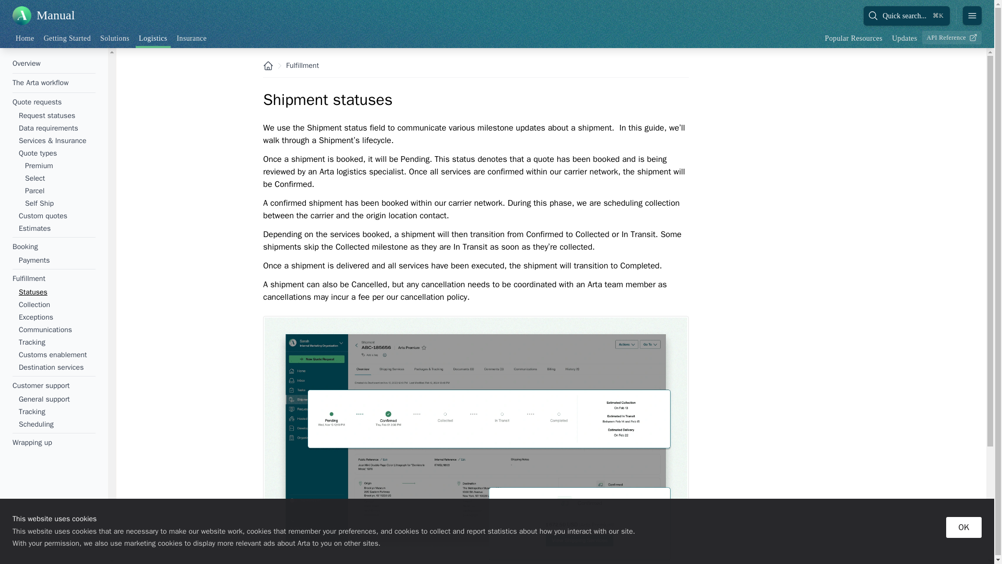 The image size is (1002, 564). I want to click on Manual, so click(43, 15).